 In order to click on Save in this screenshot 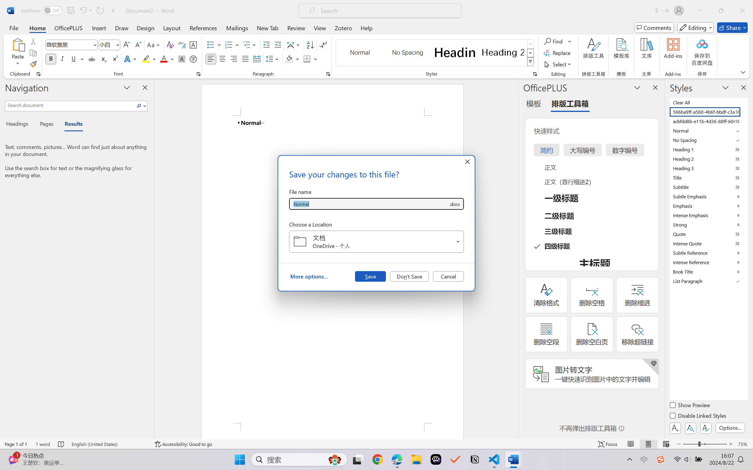, I will do `click(370, 276)`.